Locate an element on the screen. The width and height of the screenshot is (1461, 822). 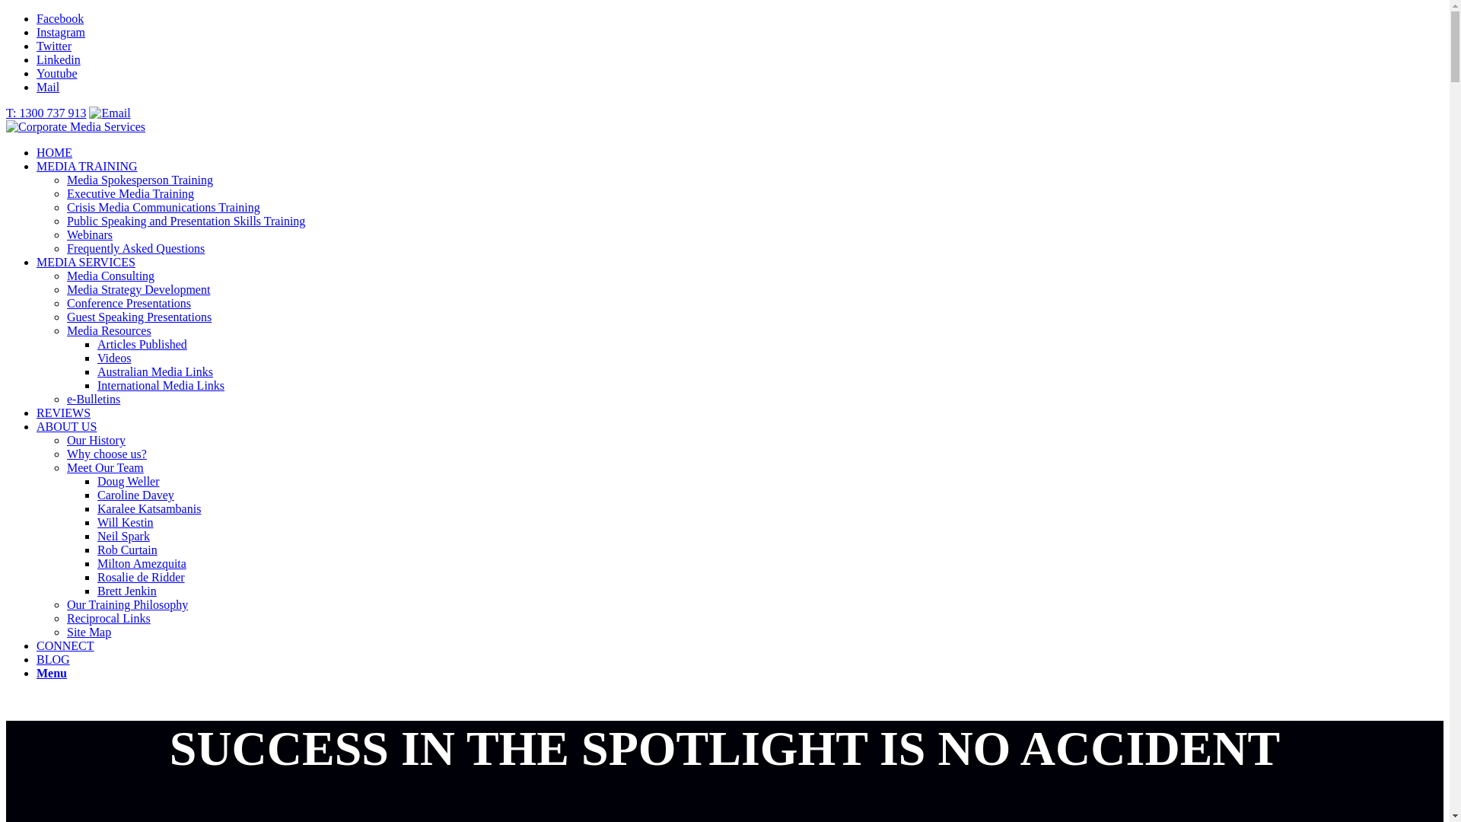
Youtube is located at coordinates (57, 73).